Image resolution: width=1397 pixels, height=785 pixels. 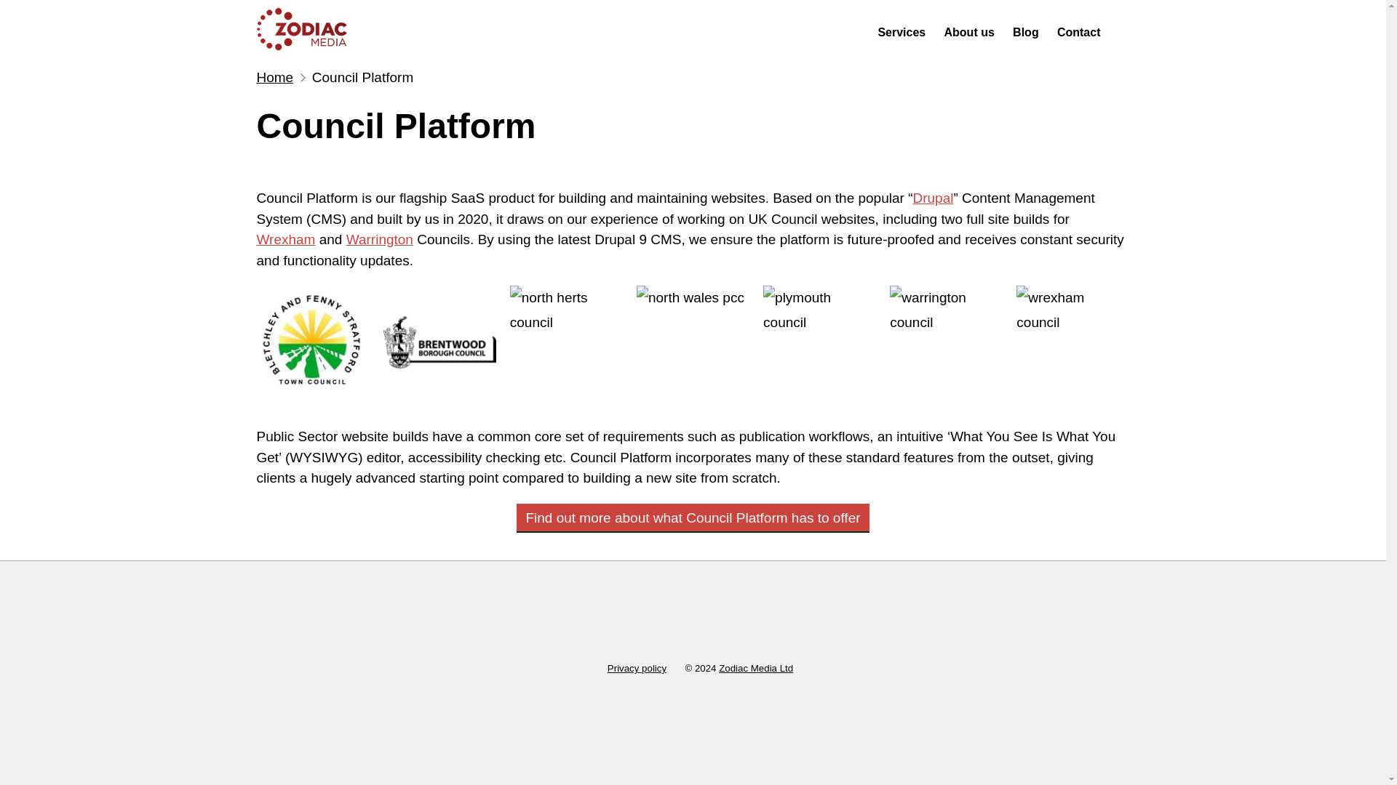 What do you see at coordinates (285, 239) in the screenshot?
I see `Wrexham` at bounding box center [285, 239].